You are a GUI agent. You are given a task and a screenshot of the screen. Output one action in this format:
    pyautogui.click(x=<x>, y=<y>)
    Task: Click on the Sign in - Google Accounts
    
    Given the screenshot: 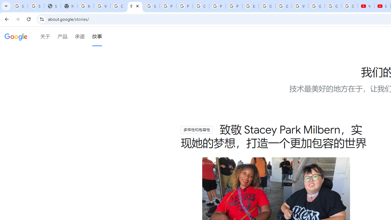 What is the action you would take?
    pyautogui.click(x=36, y=6)
    